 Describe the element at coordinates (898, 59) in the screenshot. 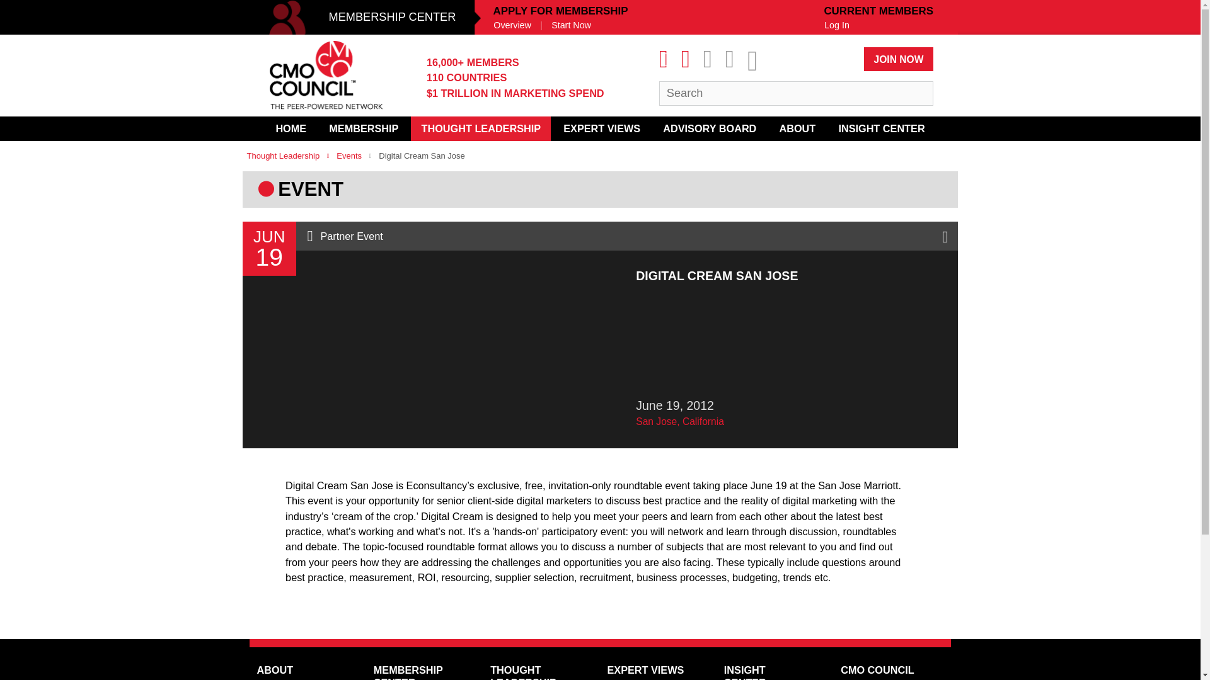

I see `JOIN NOW` at that location.